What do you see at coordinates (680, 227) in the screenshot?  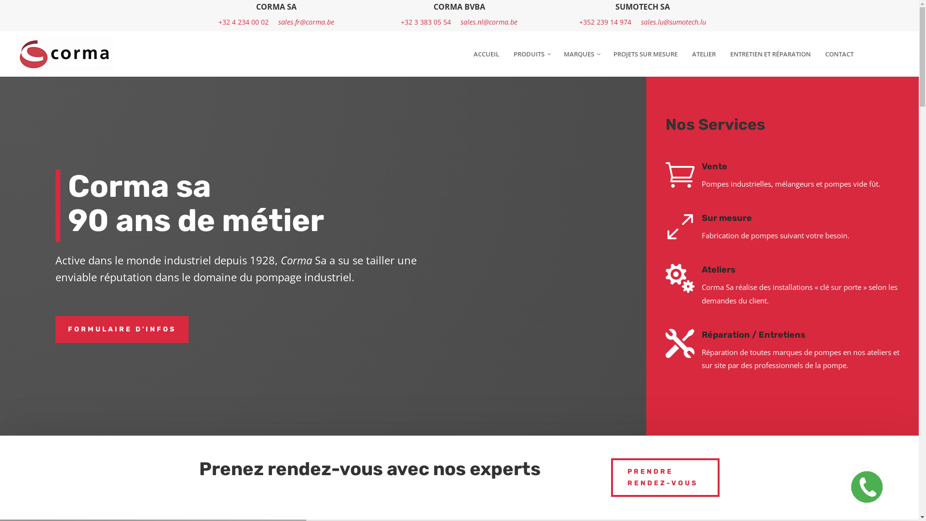 I see `0` at bounding box center [680, 227].